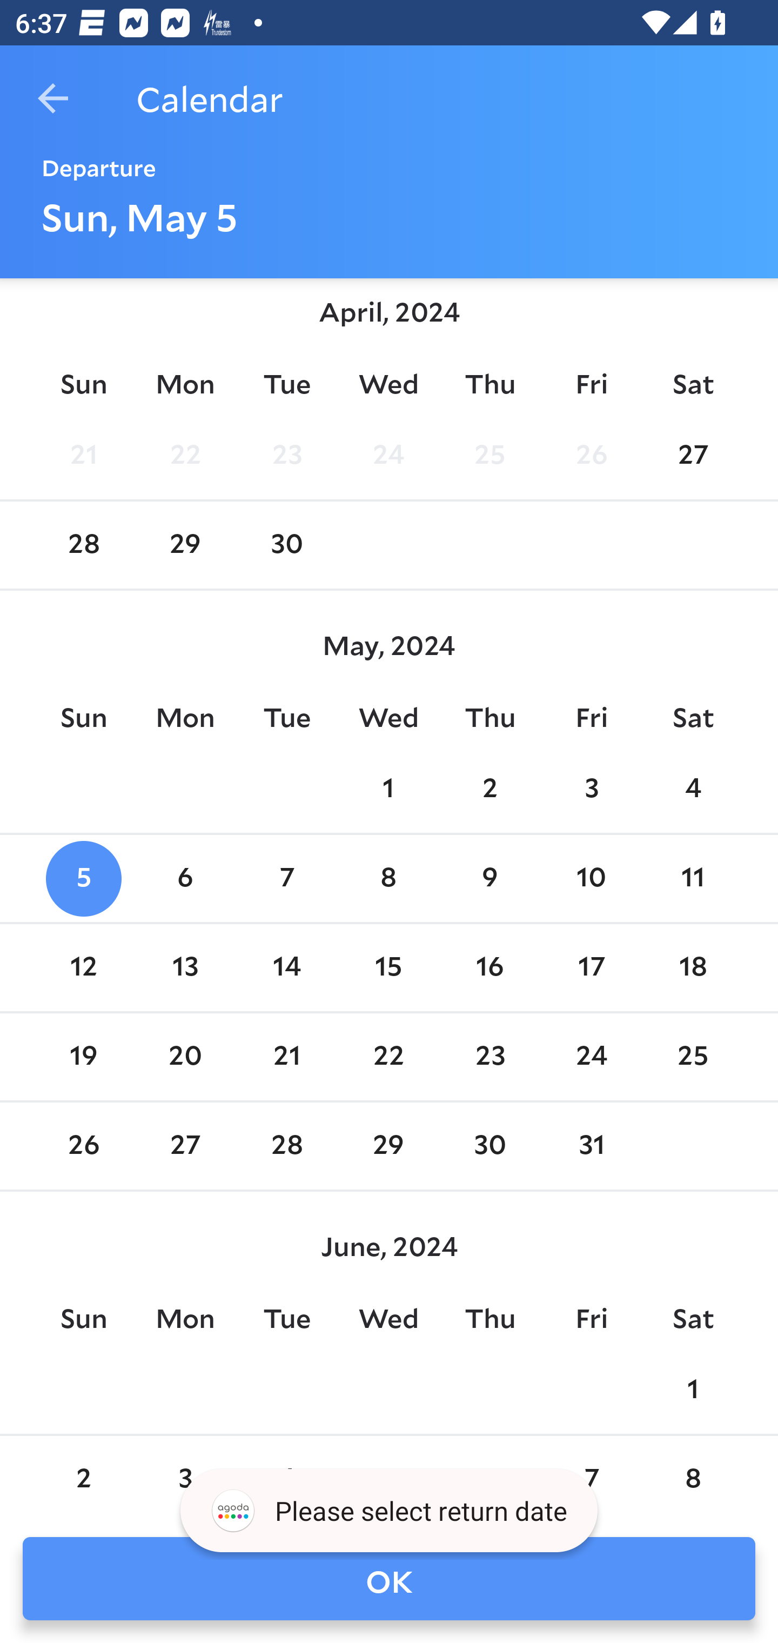 The width and height of the screenshot is (778, 1643). I want to click on 11, so click(693, 879).